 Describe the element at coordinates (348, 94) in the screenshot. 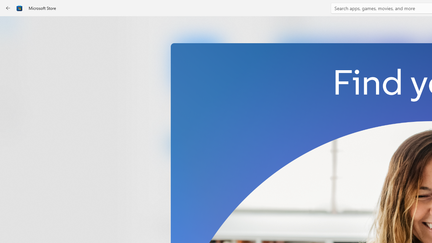

I see `Screenshot 1` at that location.